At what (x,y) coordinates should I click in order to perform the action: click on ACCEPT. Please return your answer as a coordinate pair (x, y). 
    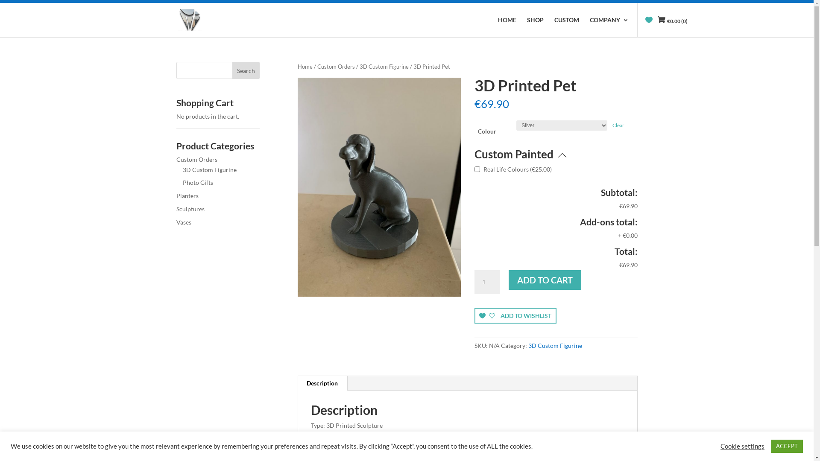
    Looking at the image, I should click on (787, 446).